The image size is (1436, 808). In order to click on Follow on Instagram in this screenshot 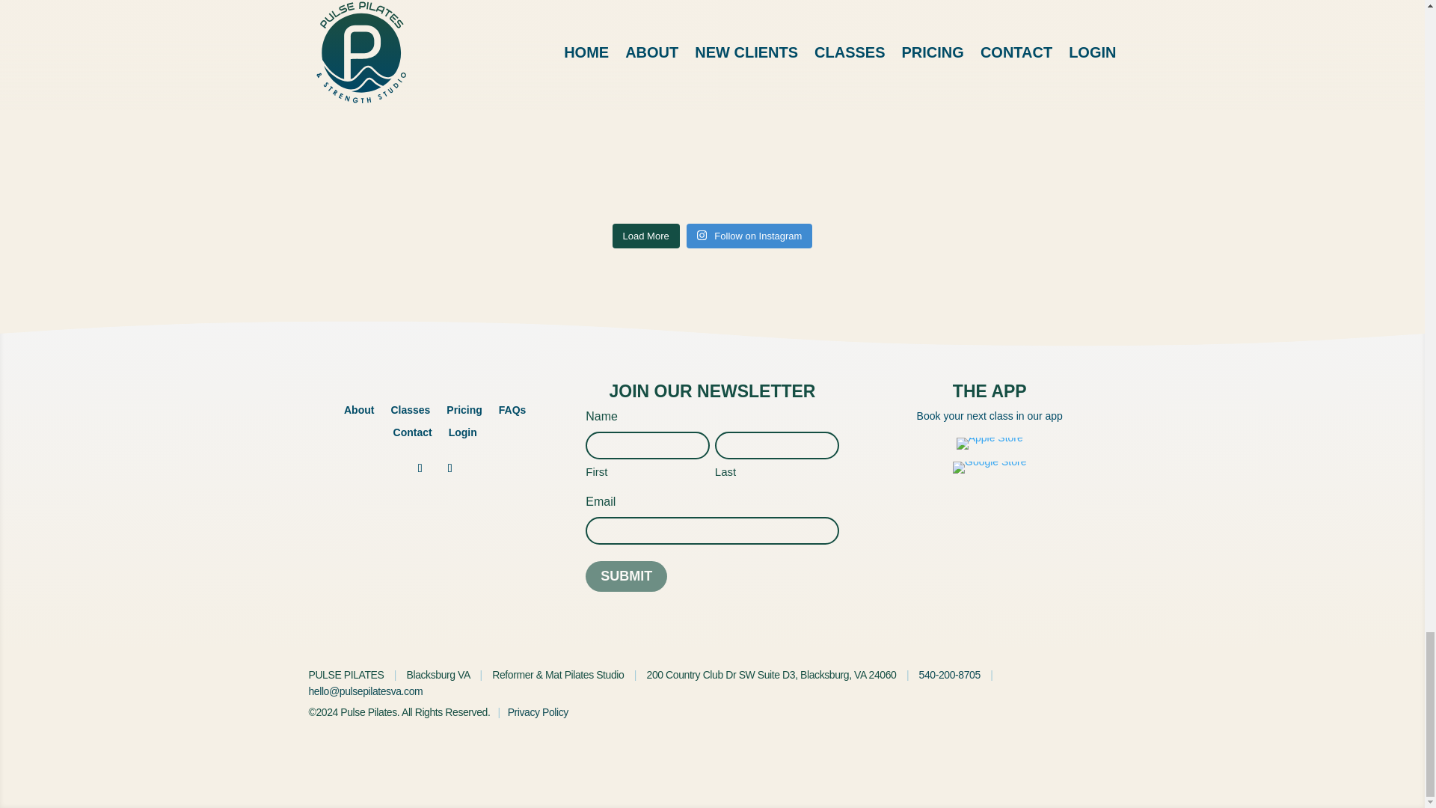, I will do `click(749, 236)`.